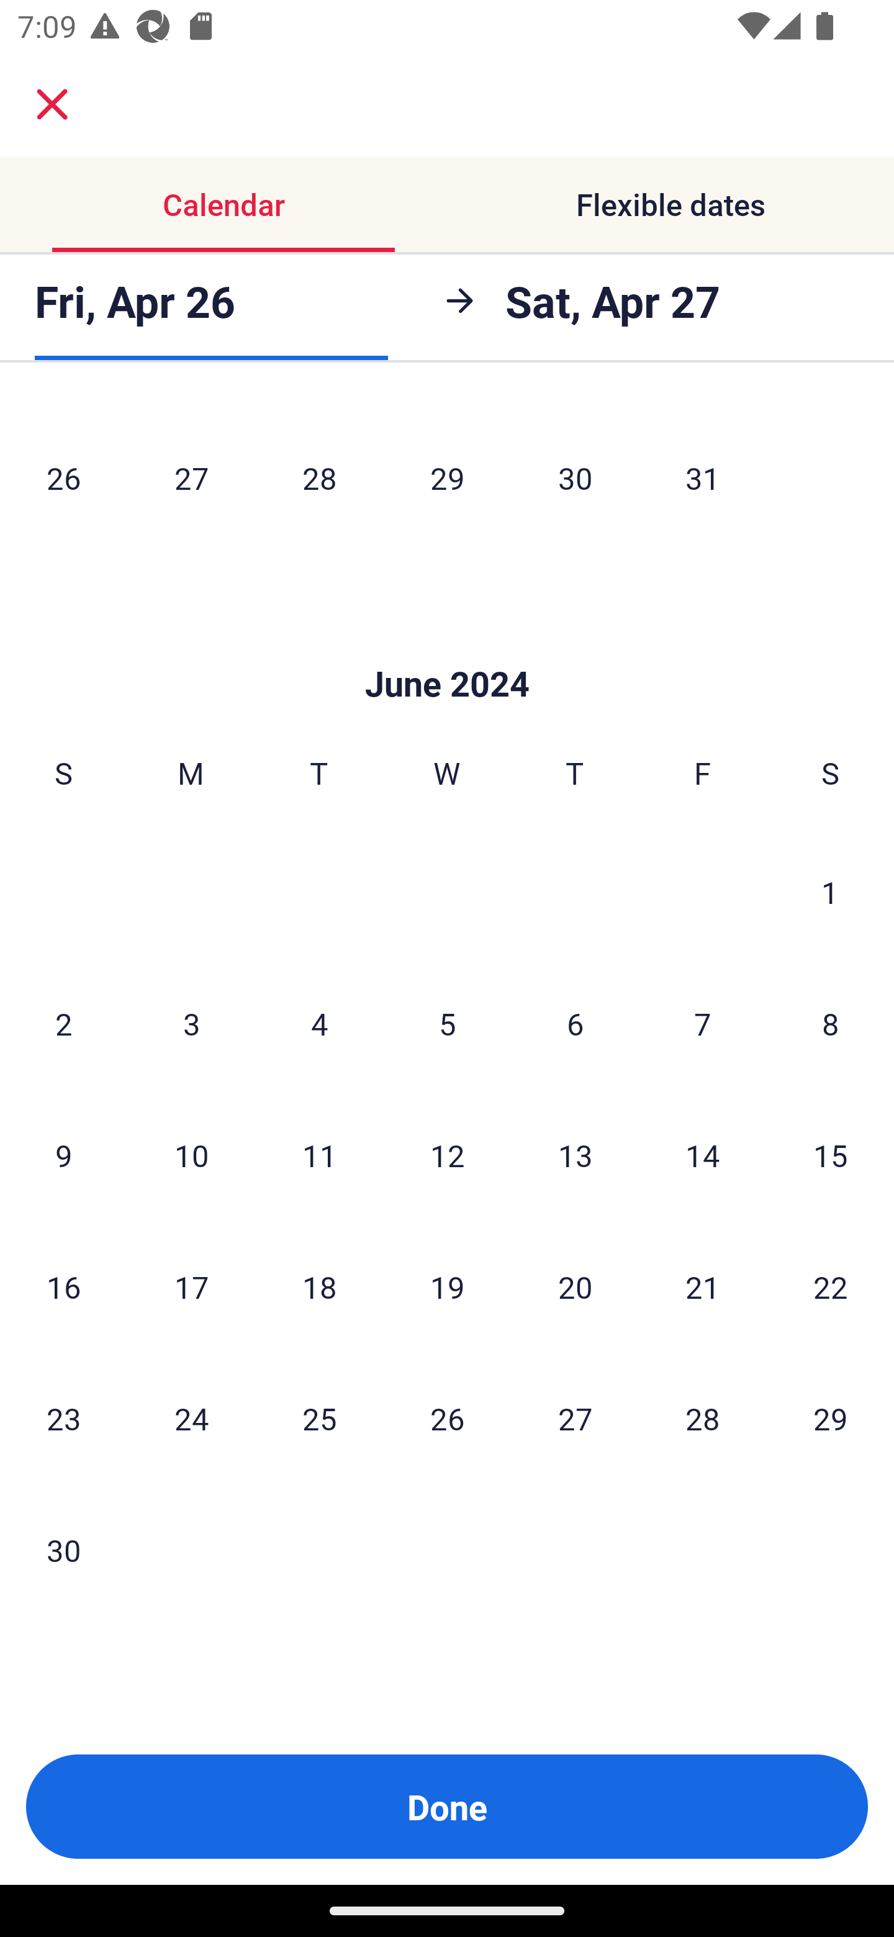 Image resolution: width=894 pixels, height=1937 pixels. What do you see at coordinates (191, 1286) in the screenshot?
I see `17 Monday, June 17, 2024` at bounding box center [191, 1286].